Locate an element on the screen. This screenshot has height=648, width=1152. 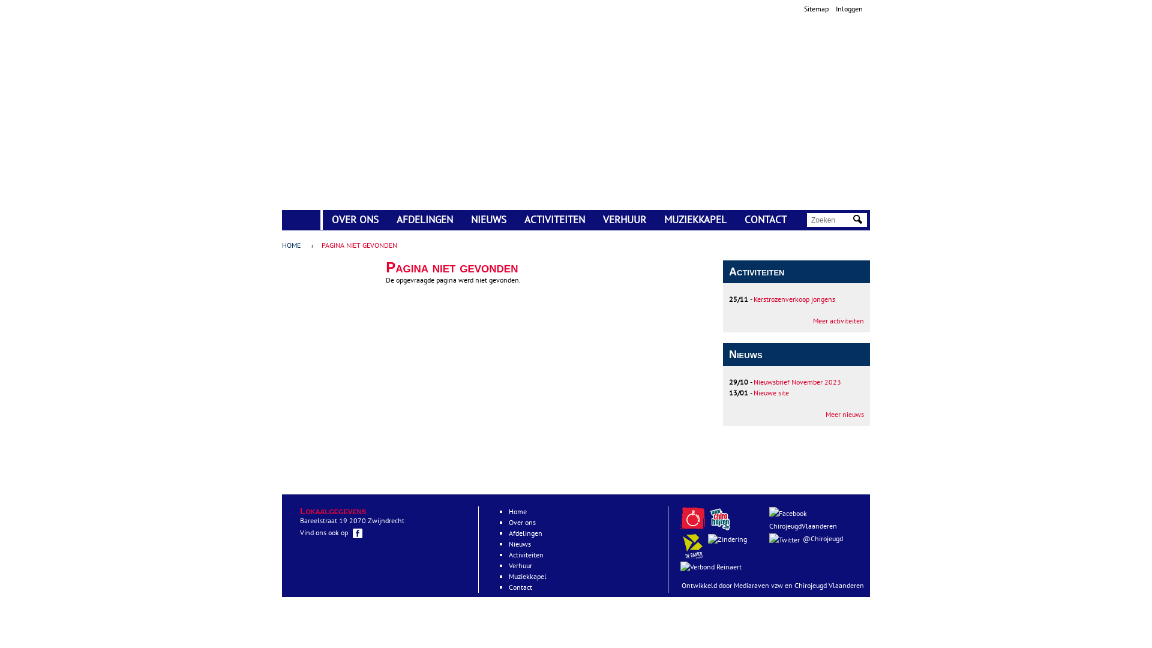
Chirojeugd Vlaanderen is located at coordinates (694, 528).